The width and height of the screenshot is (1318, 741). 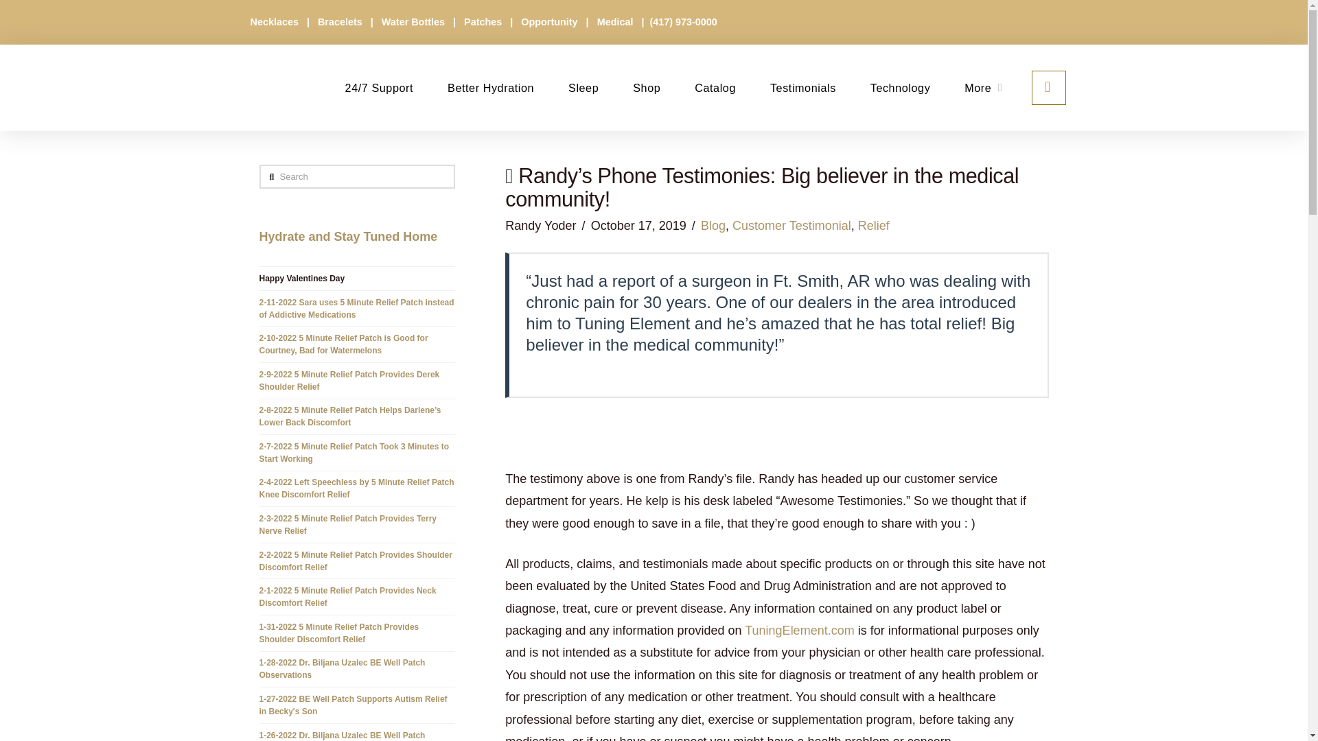 What do you see at coordinates (583, 88) in the screenshot?
I see `Sleep` at bounding box center [583, 88].